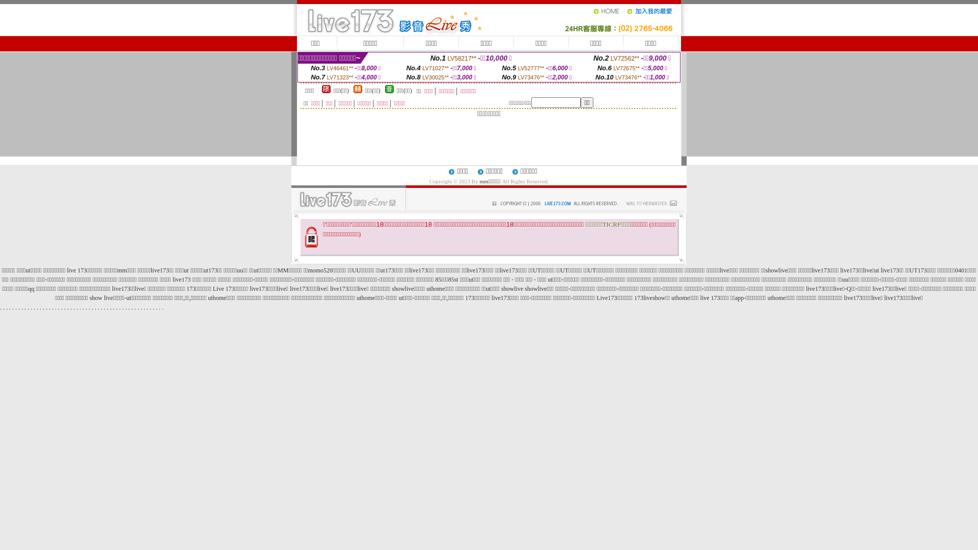 The image size is (978, 550). Describe the element at coordinates (129, 308) in the screenshot. I see `.` at that location.